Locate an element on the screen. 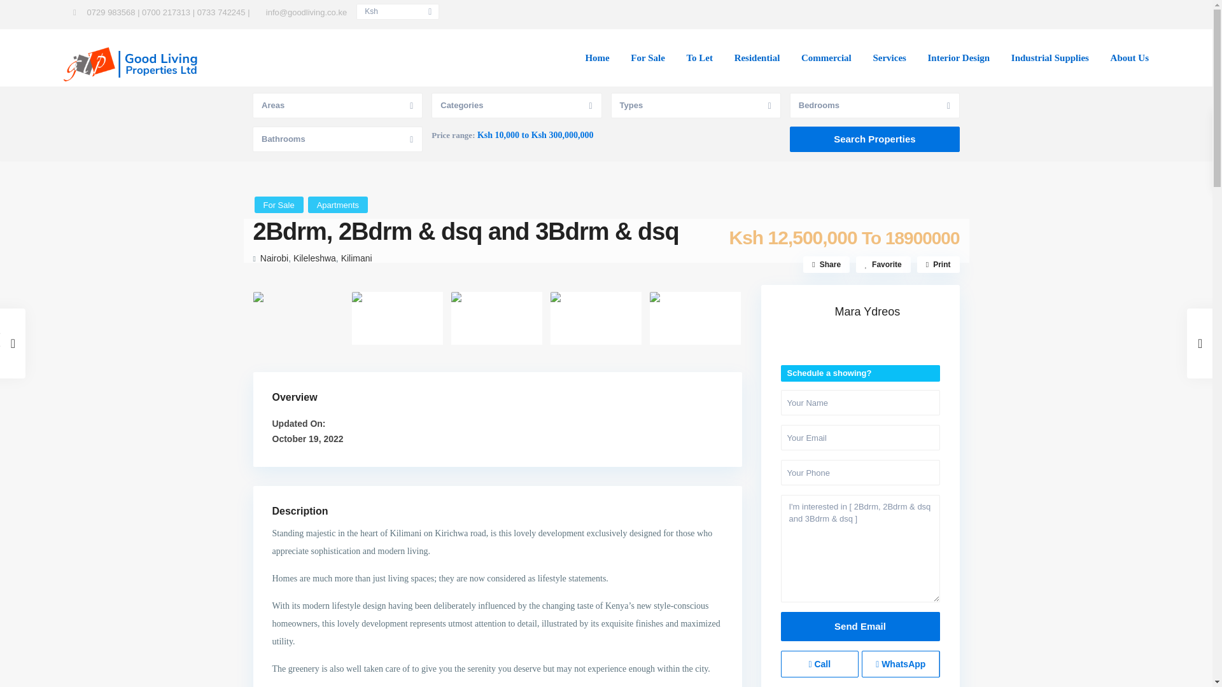 This screenshot has width=1222, height=687. Search Properties is located at coordinates (874, 139).